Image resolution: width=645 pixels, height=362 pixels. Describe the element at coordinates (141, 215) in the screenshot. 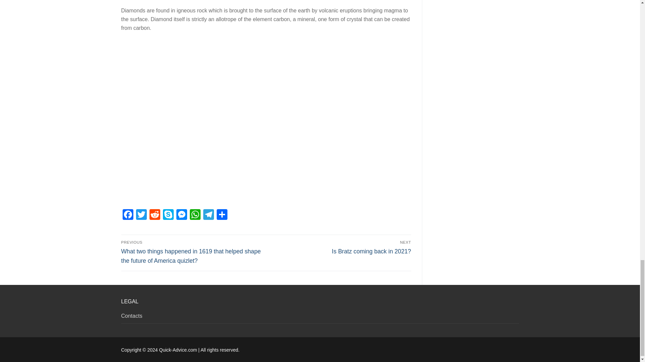

I see `Twitter` at that location.